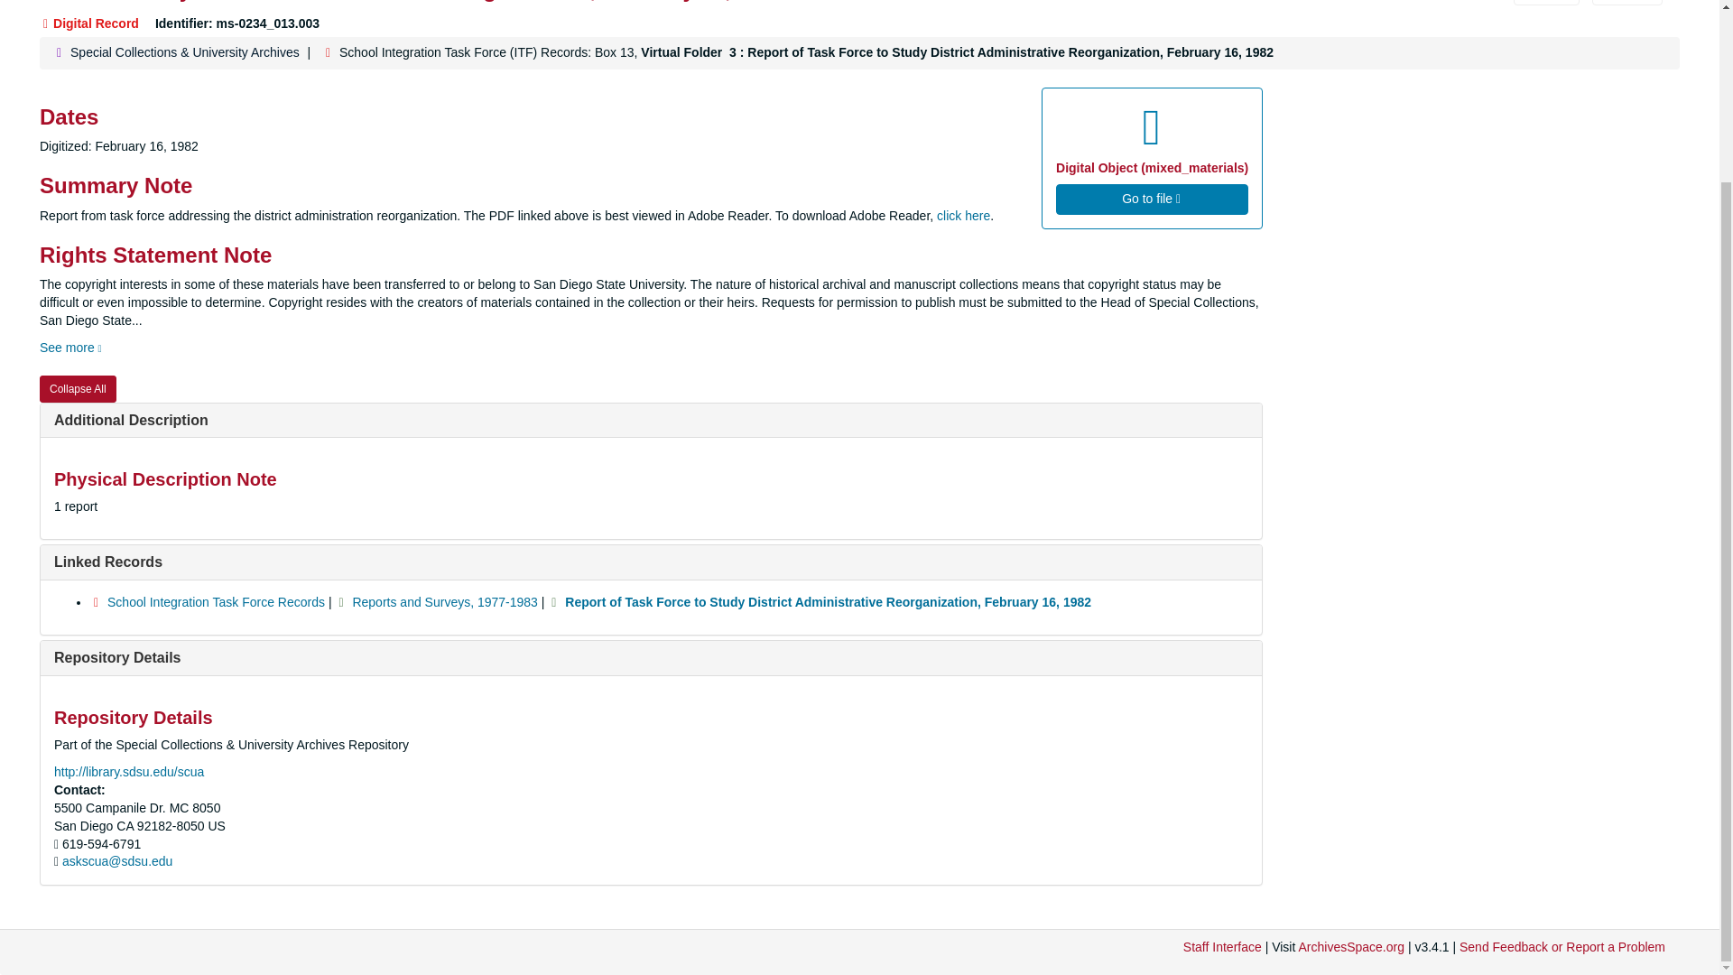 This screenshot has height=975, width=1733. Describe the element at coordinates (444, 601) in the screenshot. I see `Reports and Surveys, 1977-1983` at that location.